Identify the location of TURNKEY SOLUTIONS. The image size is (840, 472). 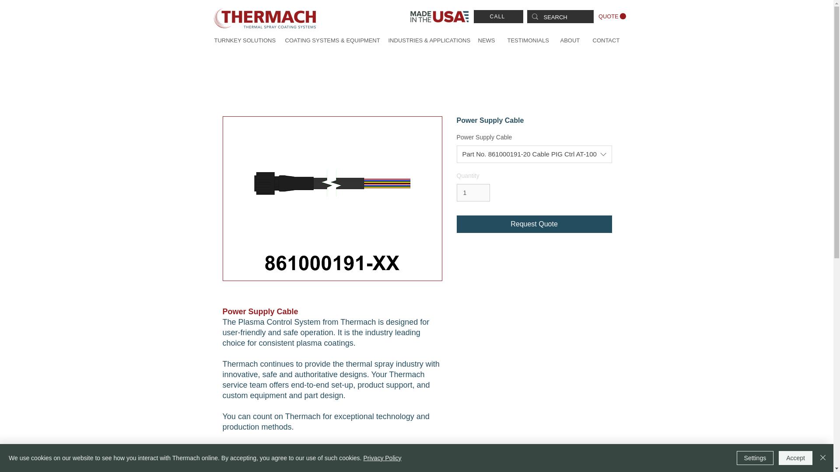
(242, 40).